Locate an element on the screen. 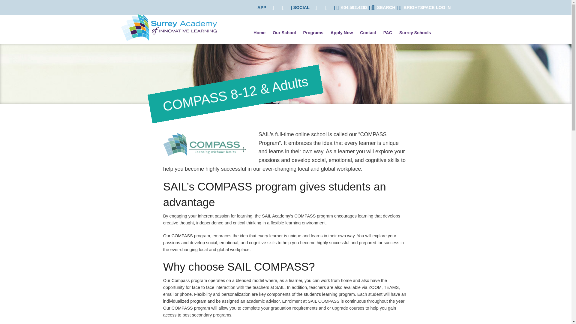  PAC is located at coordinates (388, 33).